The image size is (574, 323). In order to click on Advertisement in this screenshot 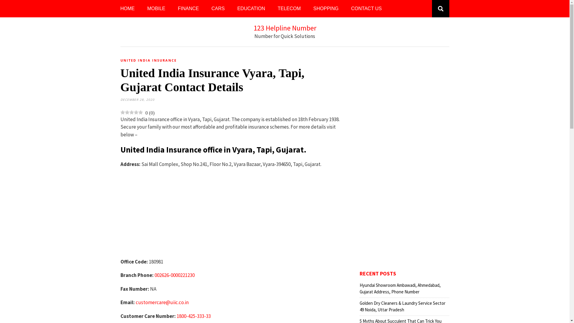, I will do `click(404, 162)`.